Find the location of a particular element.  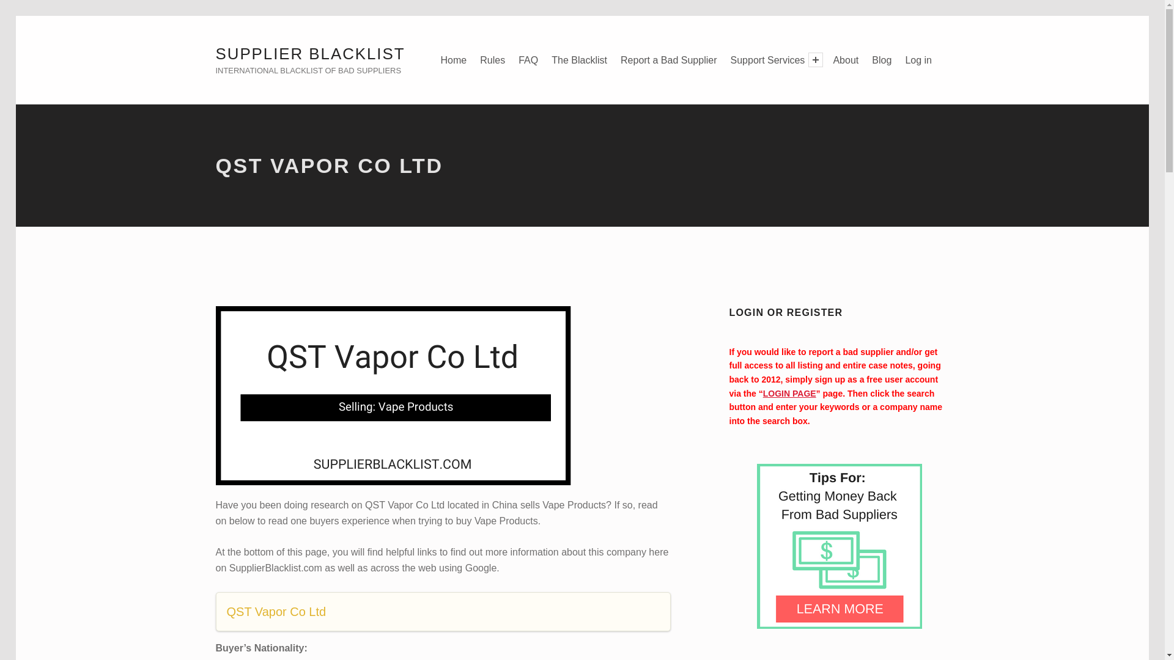

FAQ is located at coordinates (528, 60).